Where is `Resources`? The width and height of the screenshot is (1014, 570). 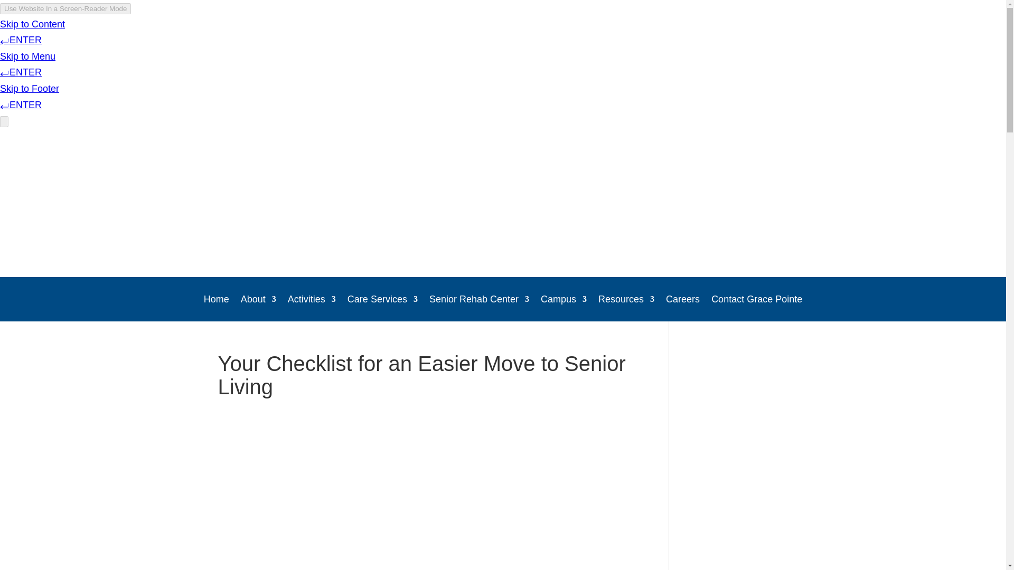 Resources is located at coordinates (626, 301).